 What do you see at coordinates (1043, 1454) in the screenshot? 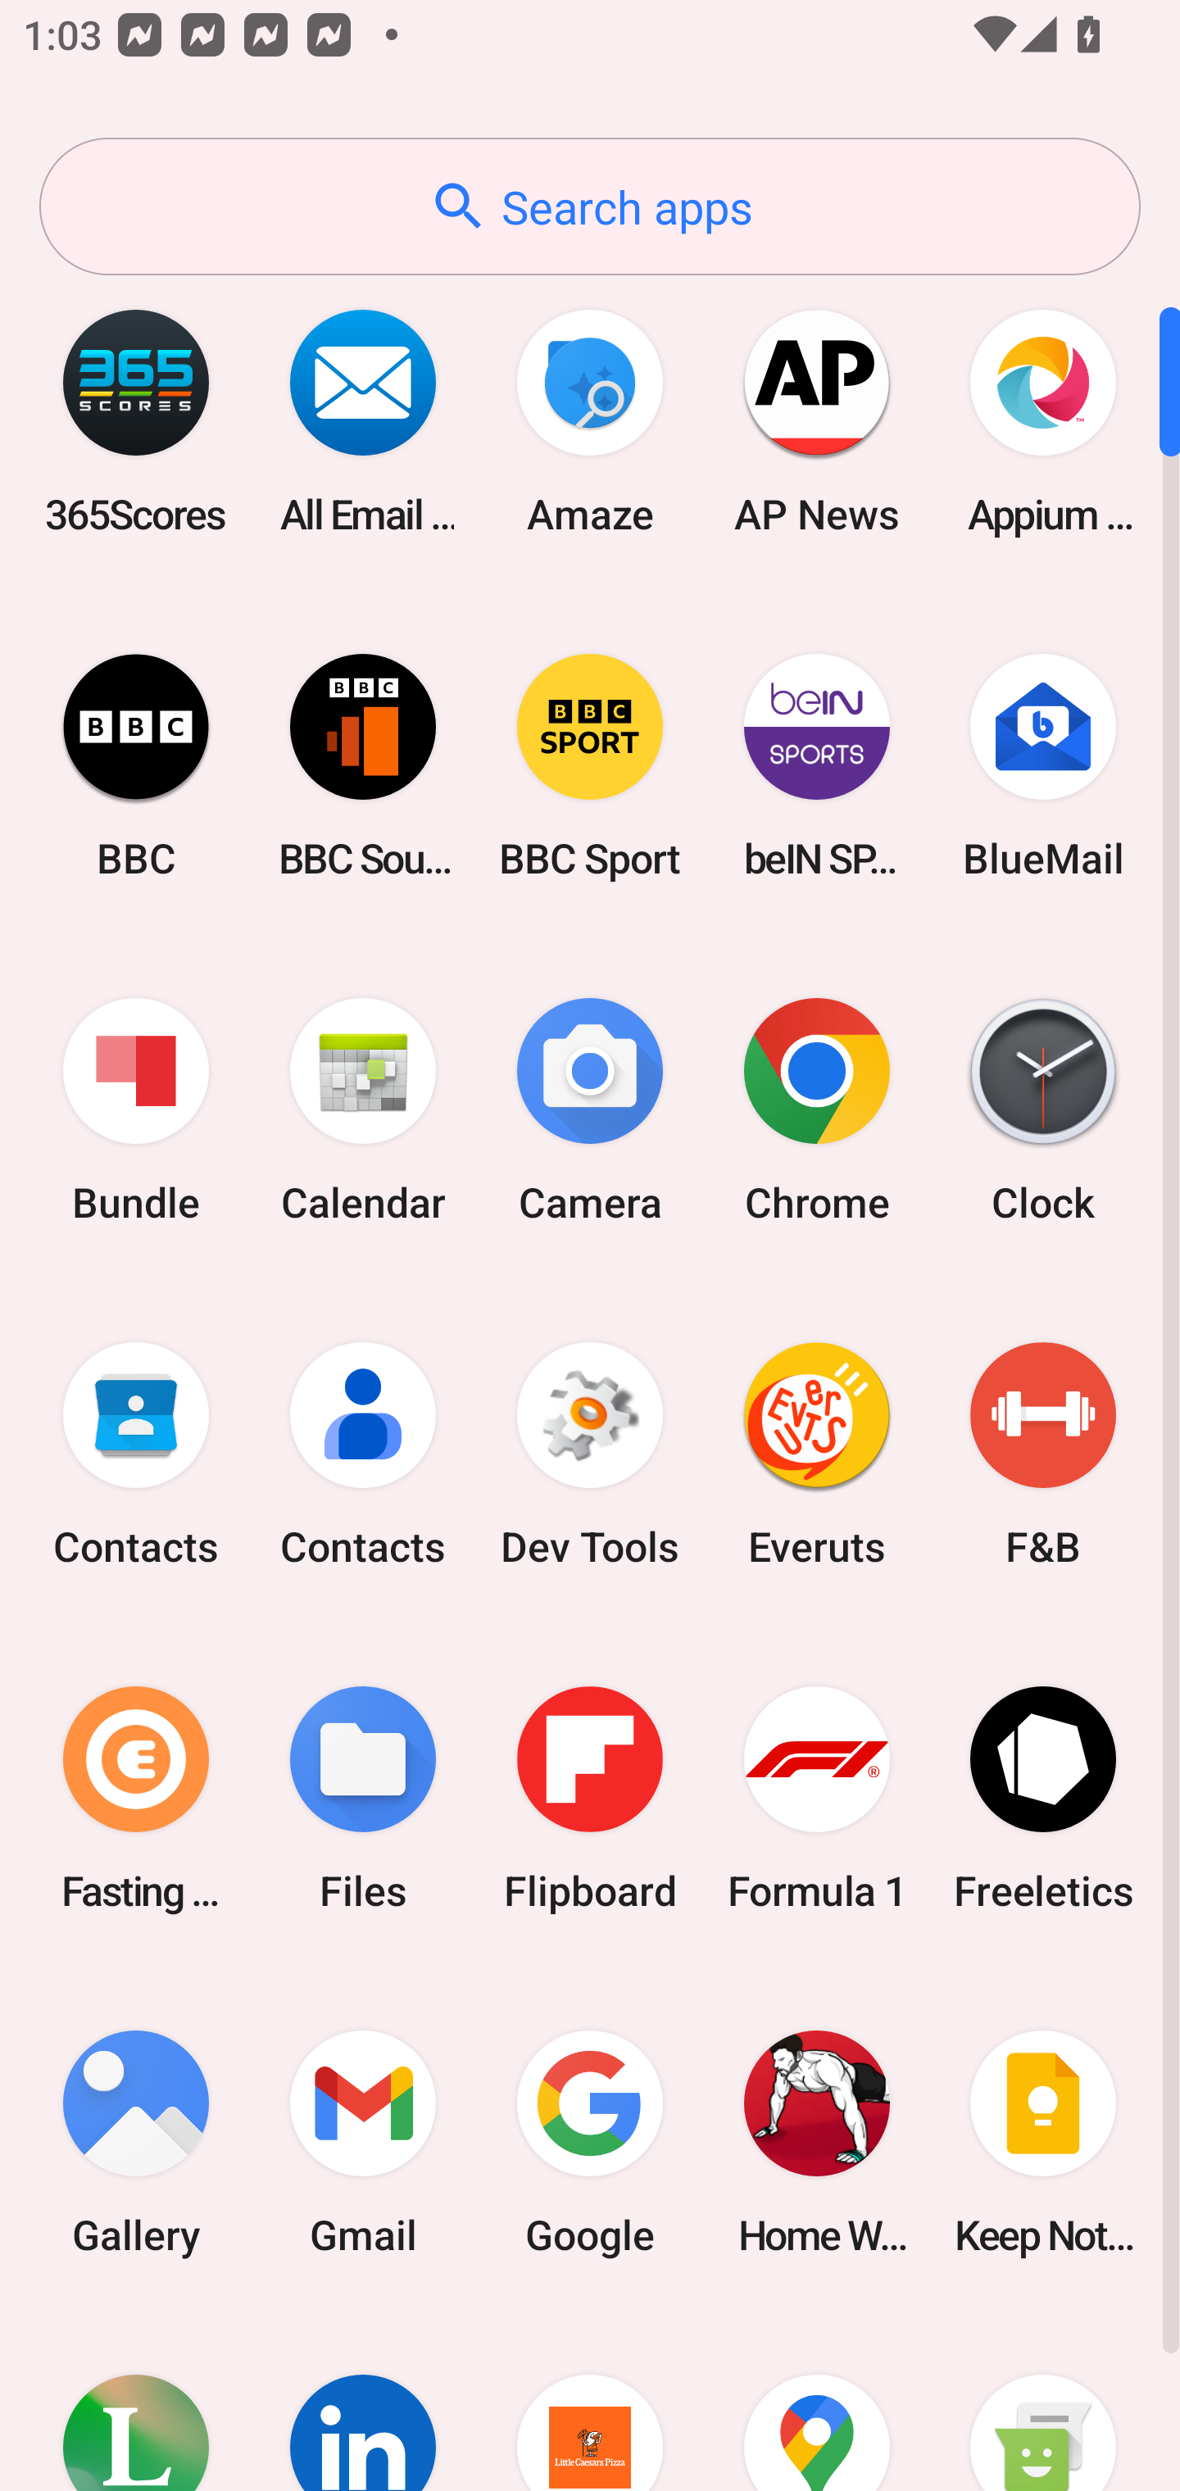
I see `F&B` at bounding box center [1043, 1454].